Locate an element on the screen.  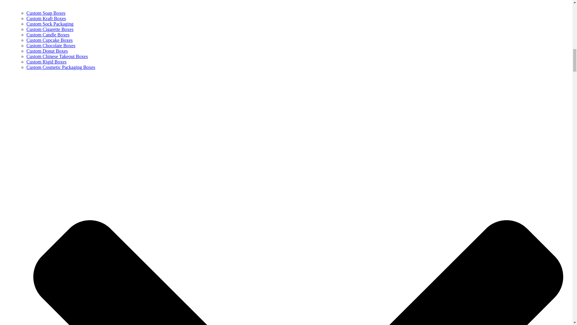
Custom Chocolate Boxes is located at coordinates (51, 45).